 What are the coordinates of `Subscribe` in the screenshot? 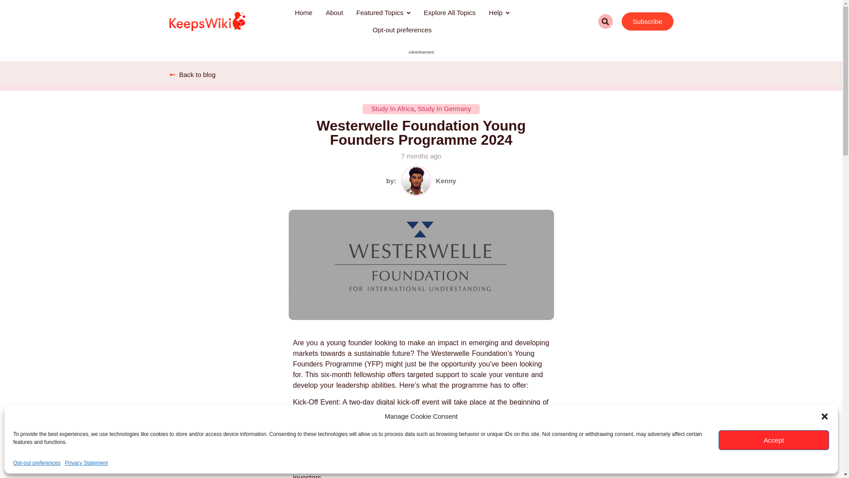 It's located at (647, 21).